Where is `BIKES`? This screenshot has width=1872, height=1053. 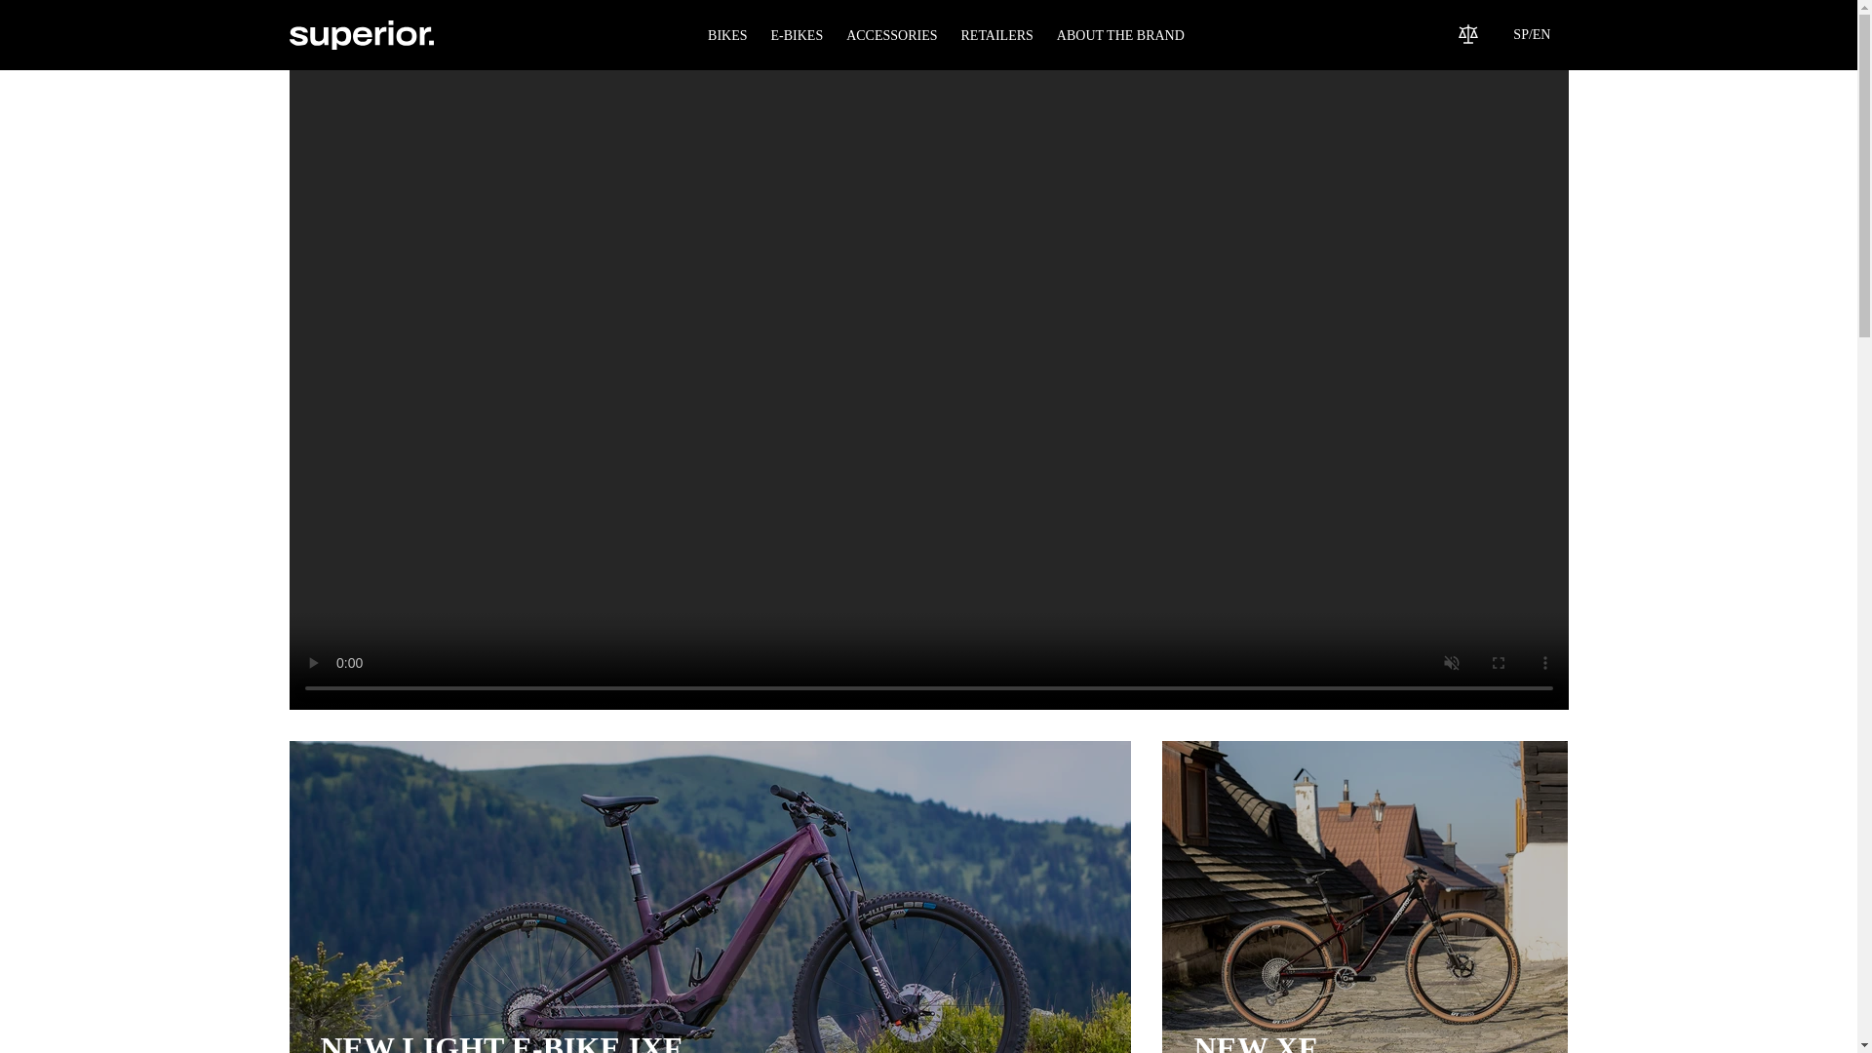
BIKES is located at coordinates (1365, 897).